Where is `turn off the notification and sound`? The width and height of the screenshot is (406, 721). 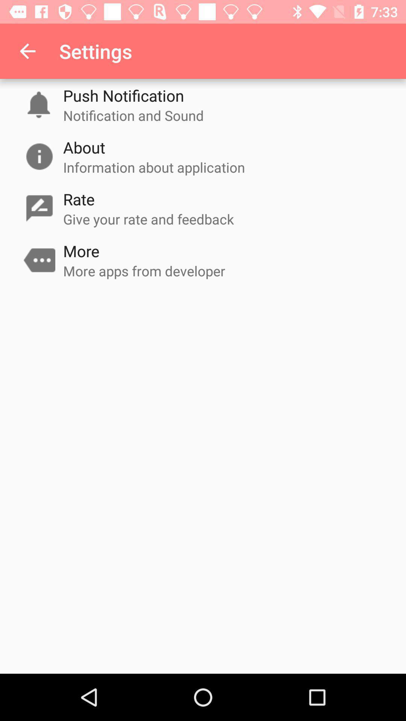
turn off the notification and sound is located at coordinates (133, 115).